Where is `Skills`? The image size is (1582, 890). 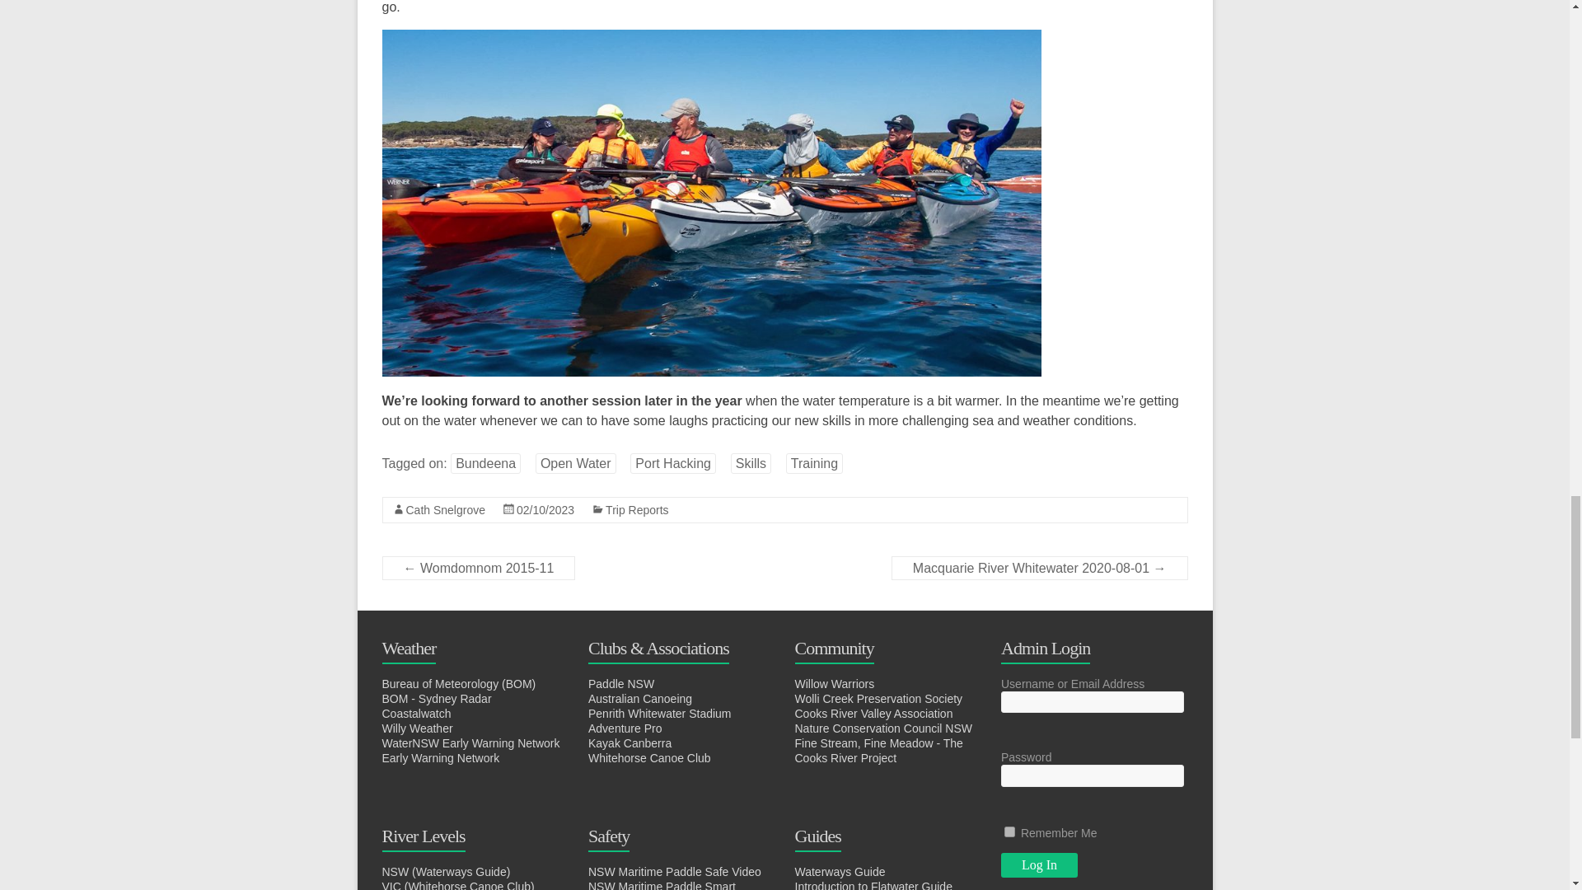 Skills is located at coordinates (751, 463).